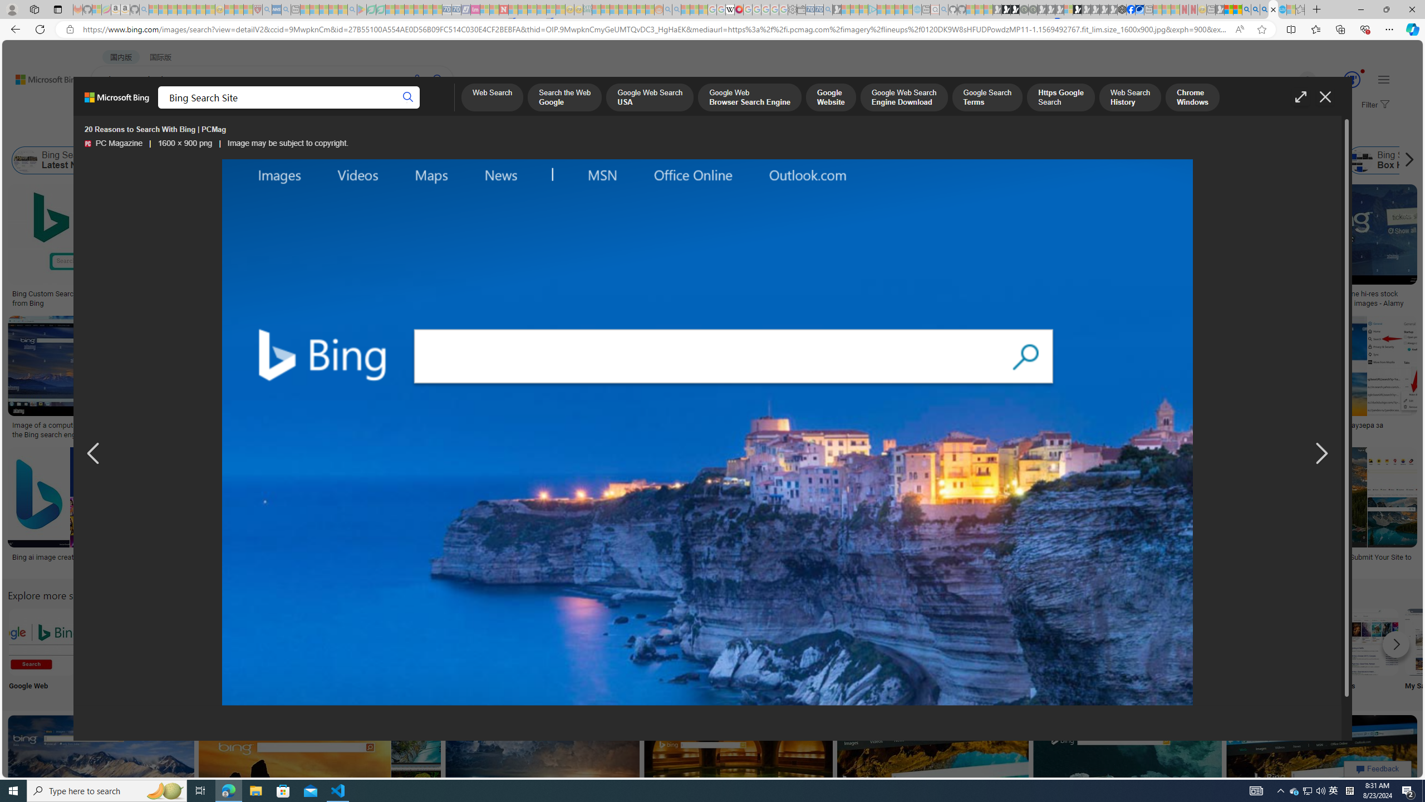 This screenshot has height=802, width=1425. What do you see at coordinates (635, 294) in the screenshot?
I see `20 Reasons to Search With Bing | PCMag` at bounding box center [635, 294].